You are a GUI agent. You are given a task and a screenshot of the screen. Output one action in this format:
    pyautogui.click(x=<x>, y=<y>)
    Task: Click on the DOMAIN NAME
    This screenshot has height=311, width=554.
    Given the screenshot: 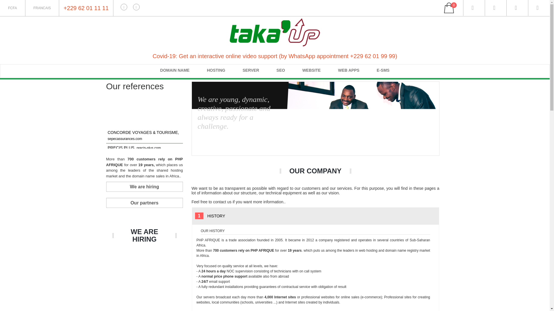 What is the action you would take?
    pyautogui.click(x=175, y=70)
    